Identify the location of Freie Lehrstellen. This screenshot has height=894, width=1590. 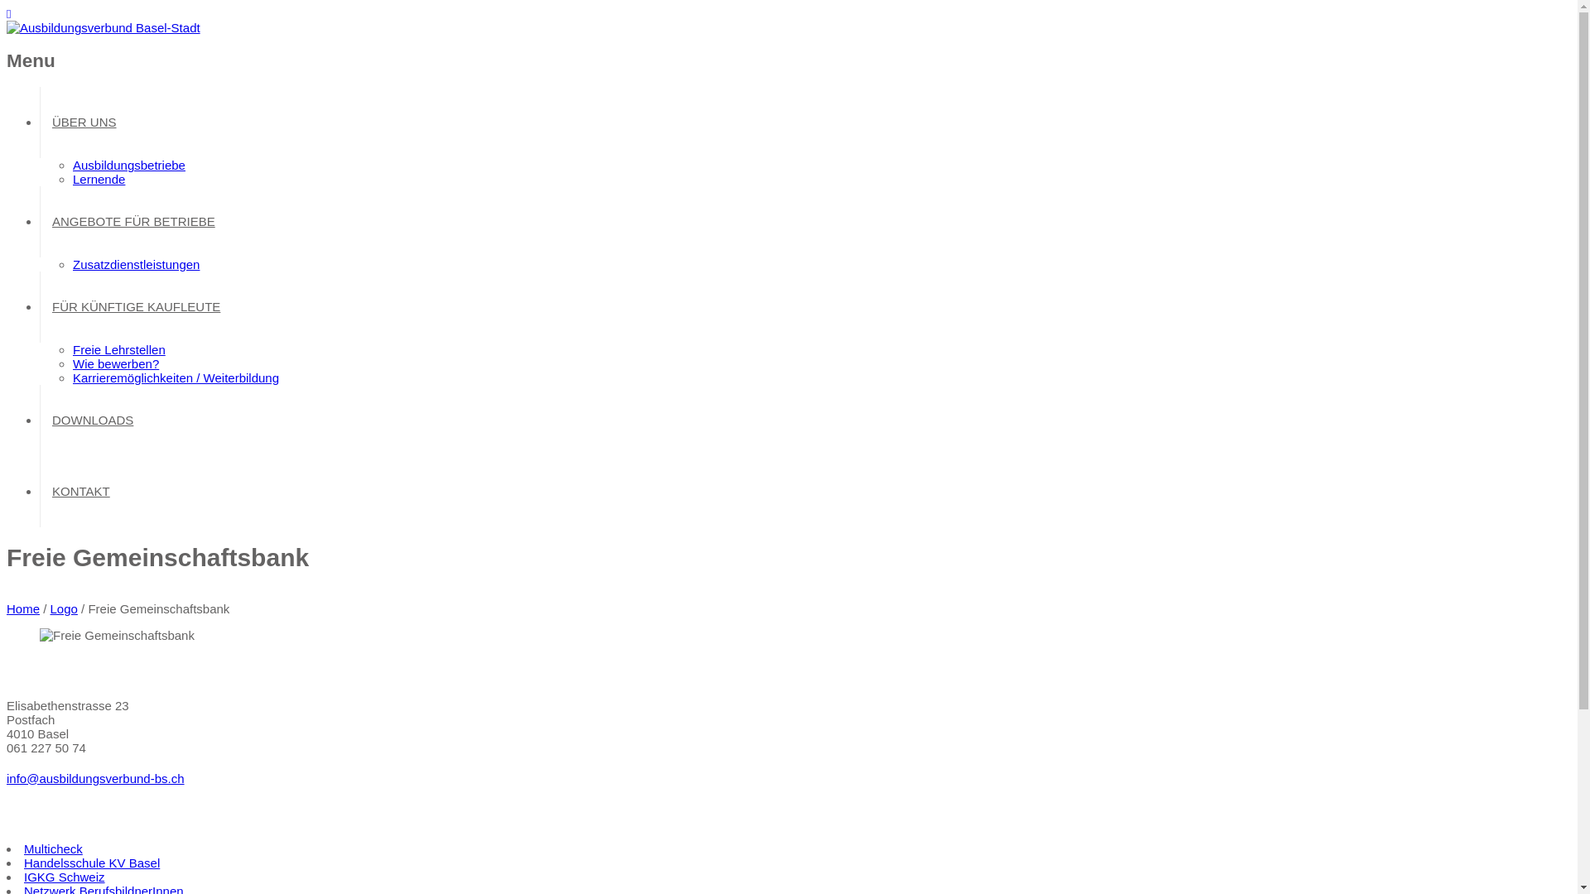
(119, 349).